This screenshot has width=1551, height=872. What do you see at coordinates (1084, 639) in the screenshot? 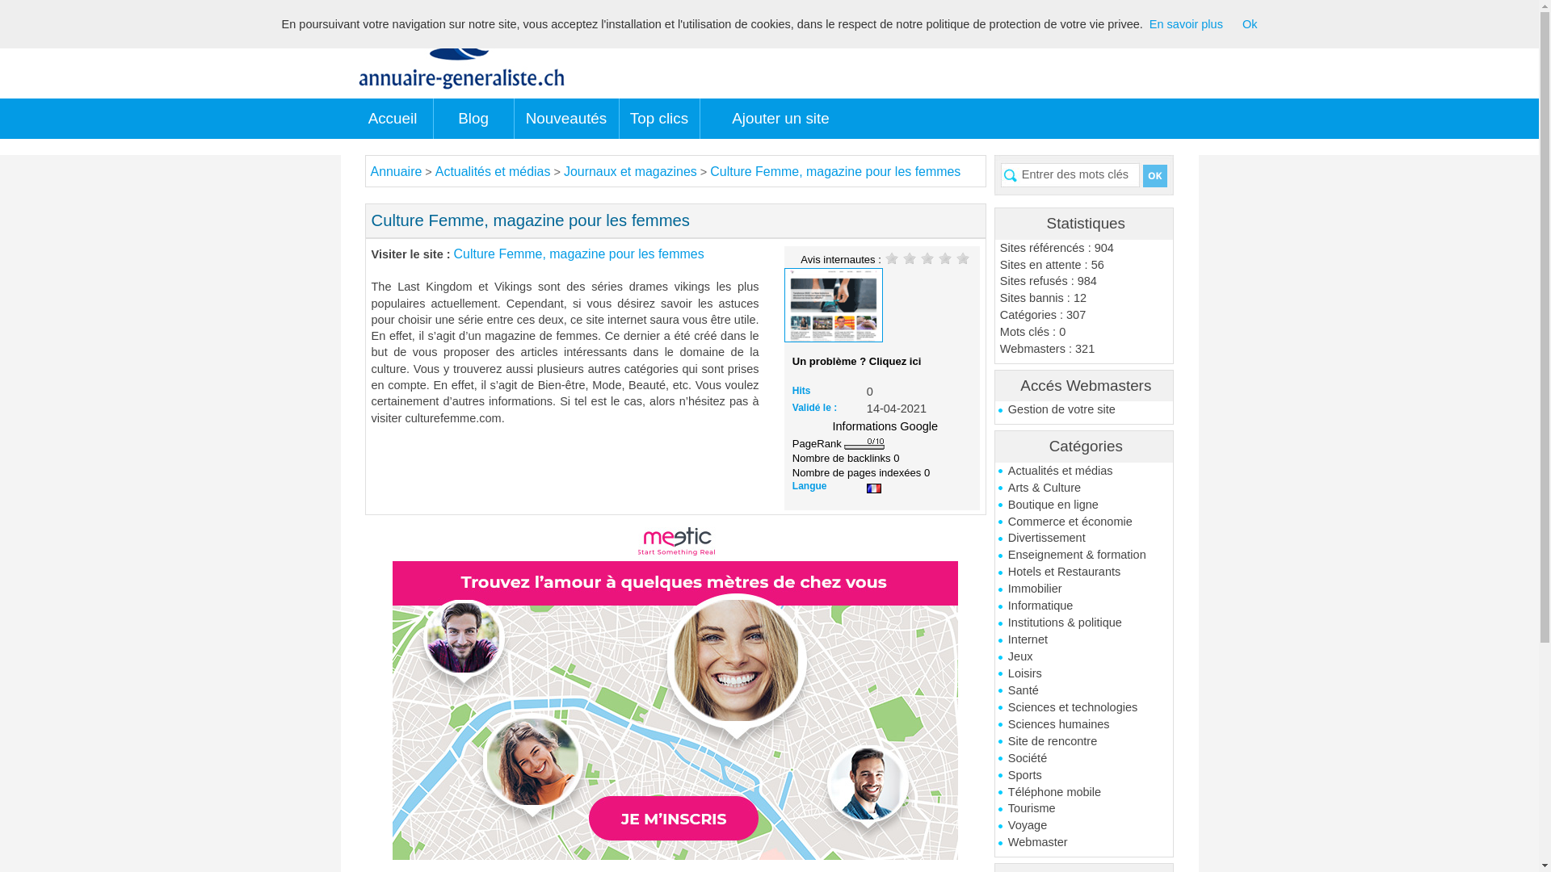
I see `Internet` at bounding box center [1084, 639].